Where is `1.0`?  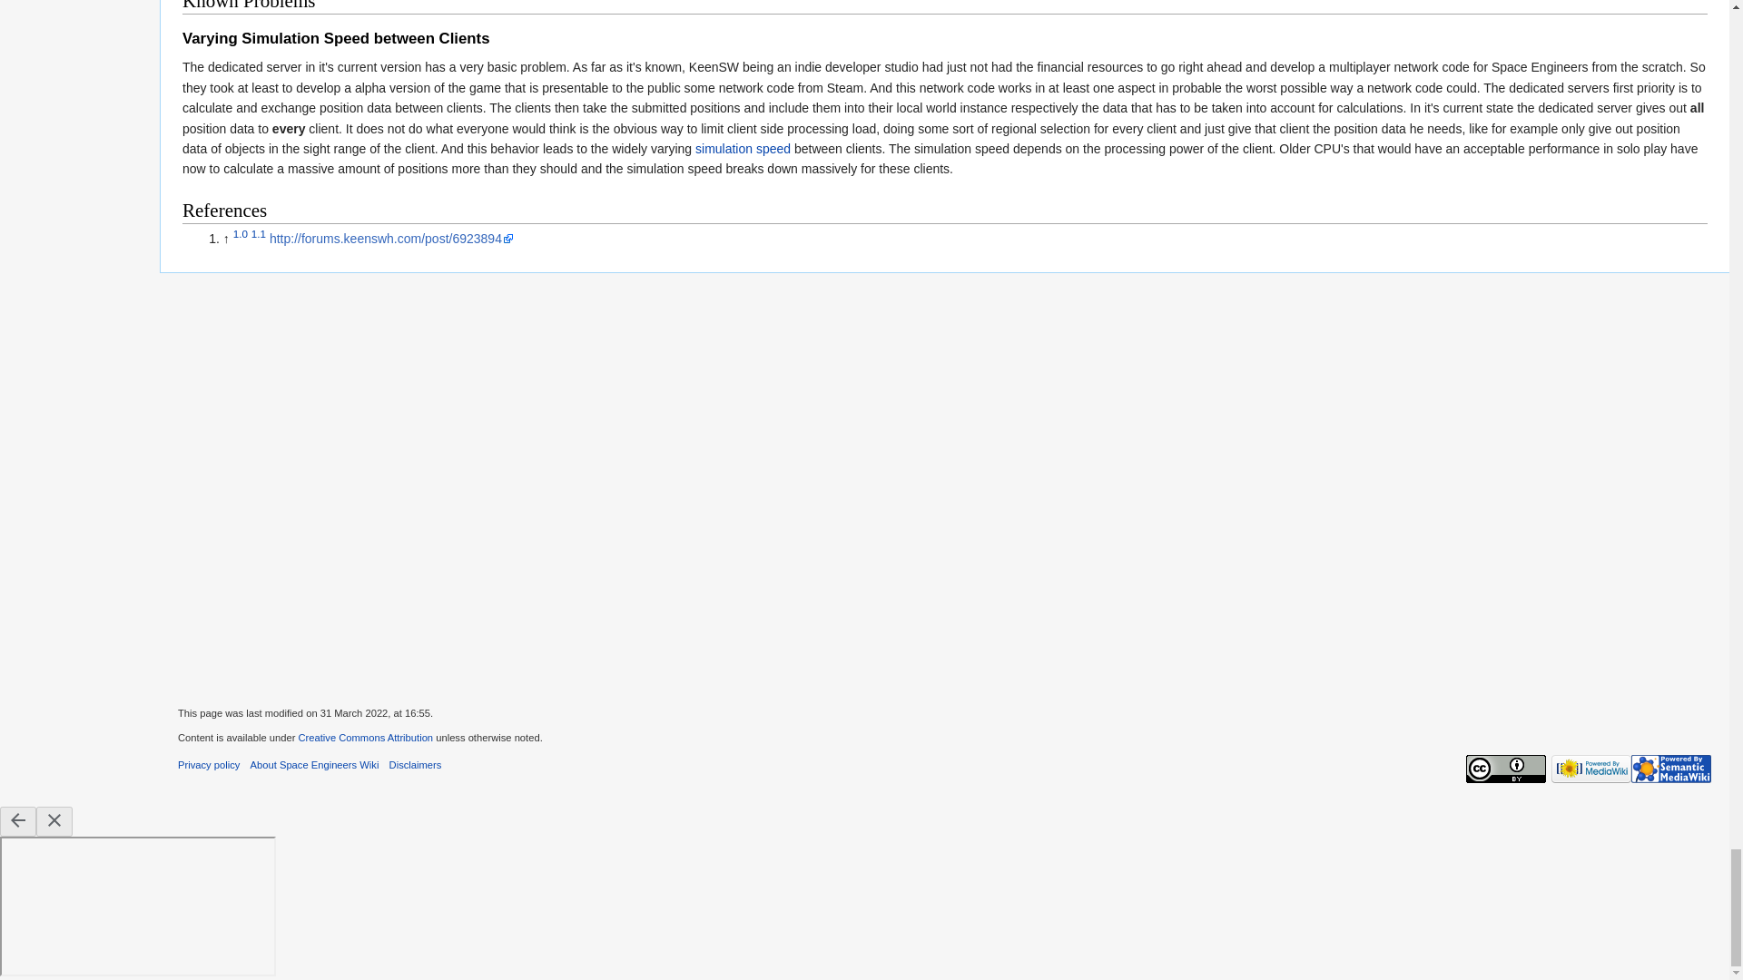 1.0 is located at coordinates (240, 234).